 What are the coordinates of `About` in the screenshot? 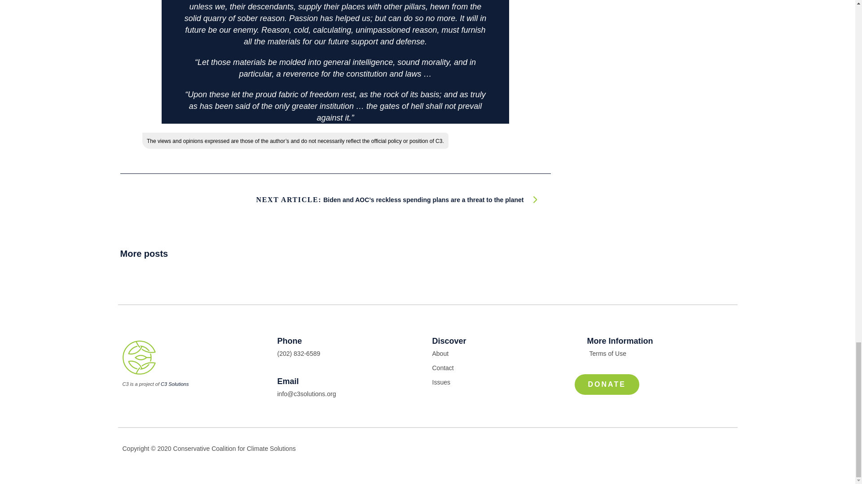 It's located at (505, 353).